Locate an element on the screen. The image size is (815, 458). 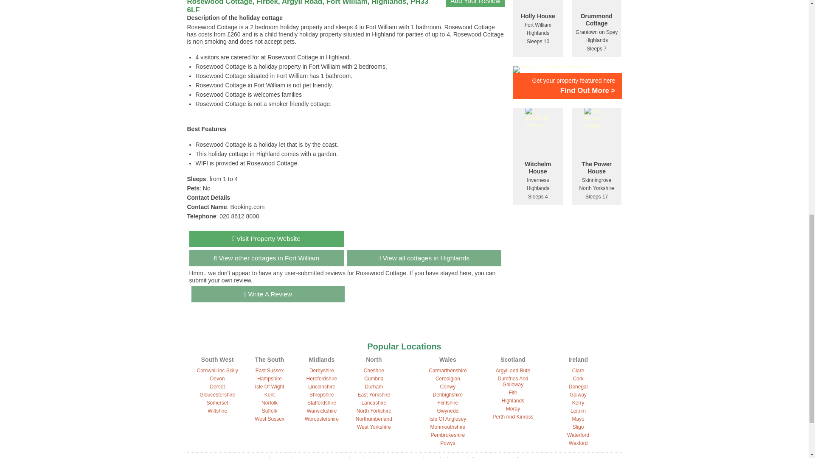
Get your property featured here is located at coordinates (567, 80).